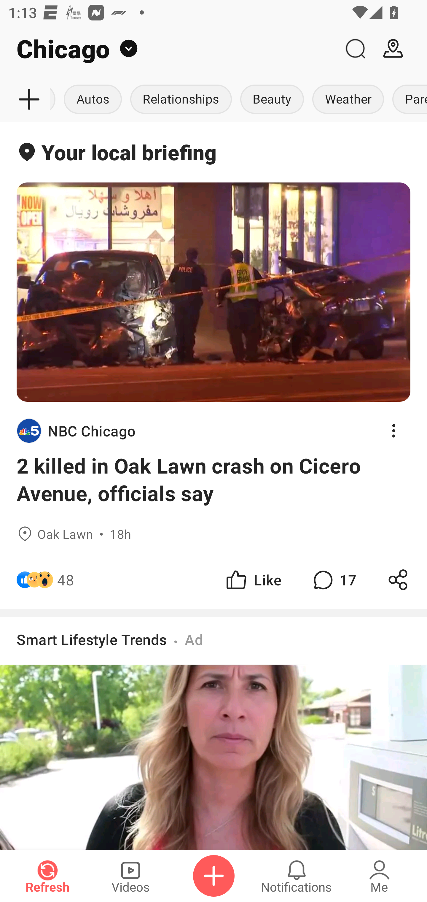 The width and height of the screenshot is (427, 902). Describe the element at coordinates (333, 579) in the screenshot. I see `17` at that location.